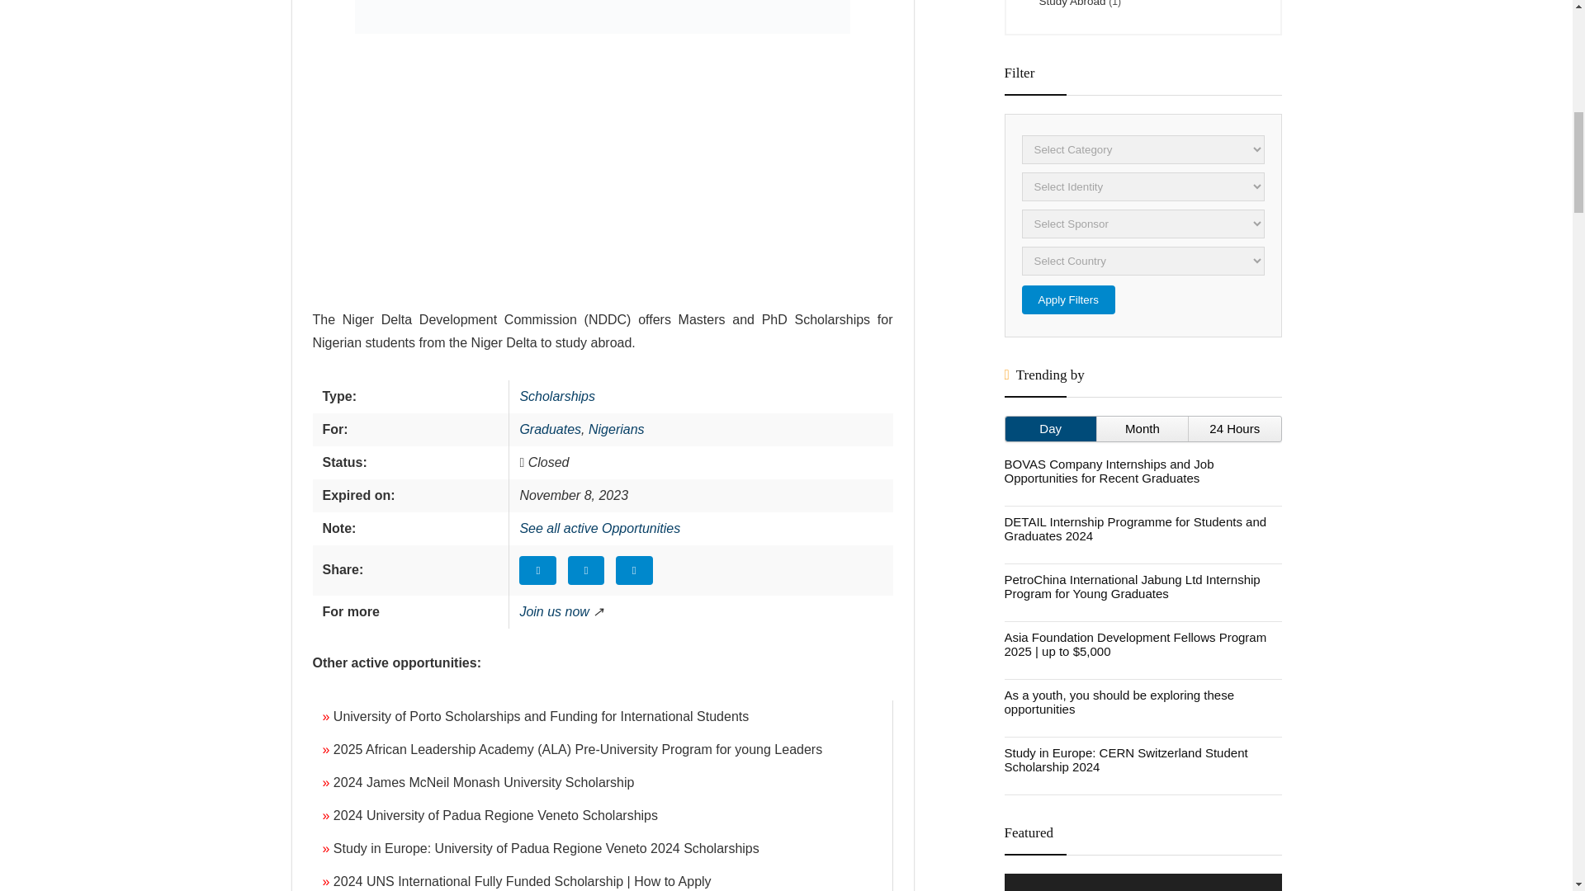  What do you see at coordinates (484, 782) in the screenshot?
I see `2024 James McNeil Monash University Scholarship` at bounding box center [484, 782].